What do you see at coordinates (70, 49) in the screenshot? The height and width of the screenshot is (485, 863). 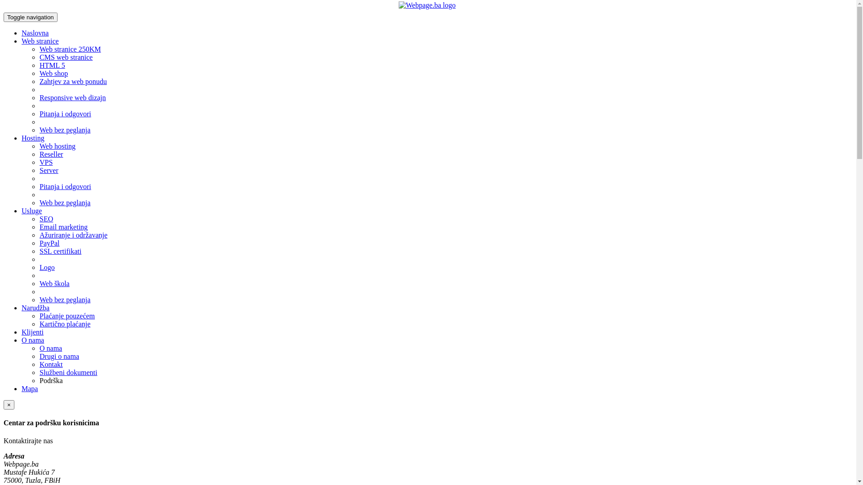 I see `Web stranice 250KM` at bounding box center [70, 49].